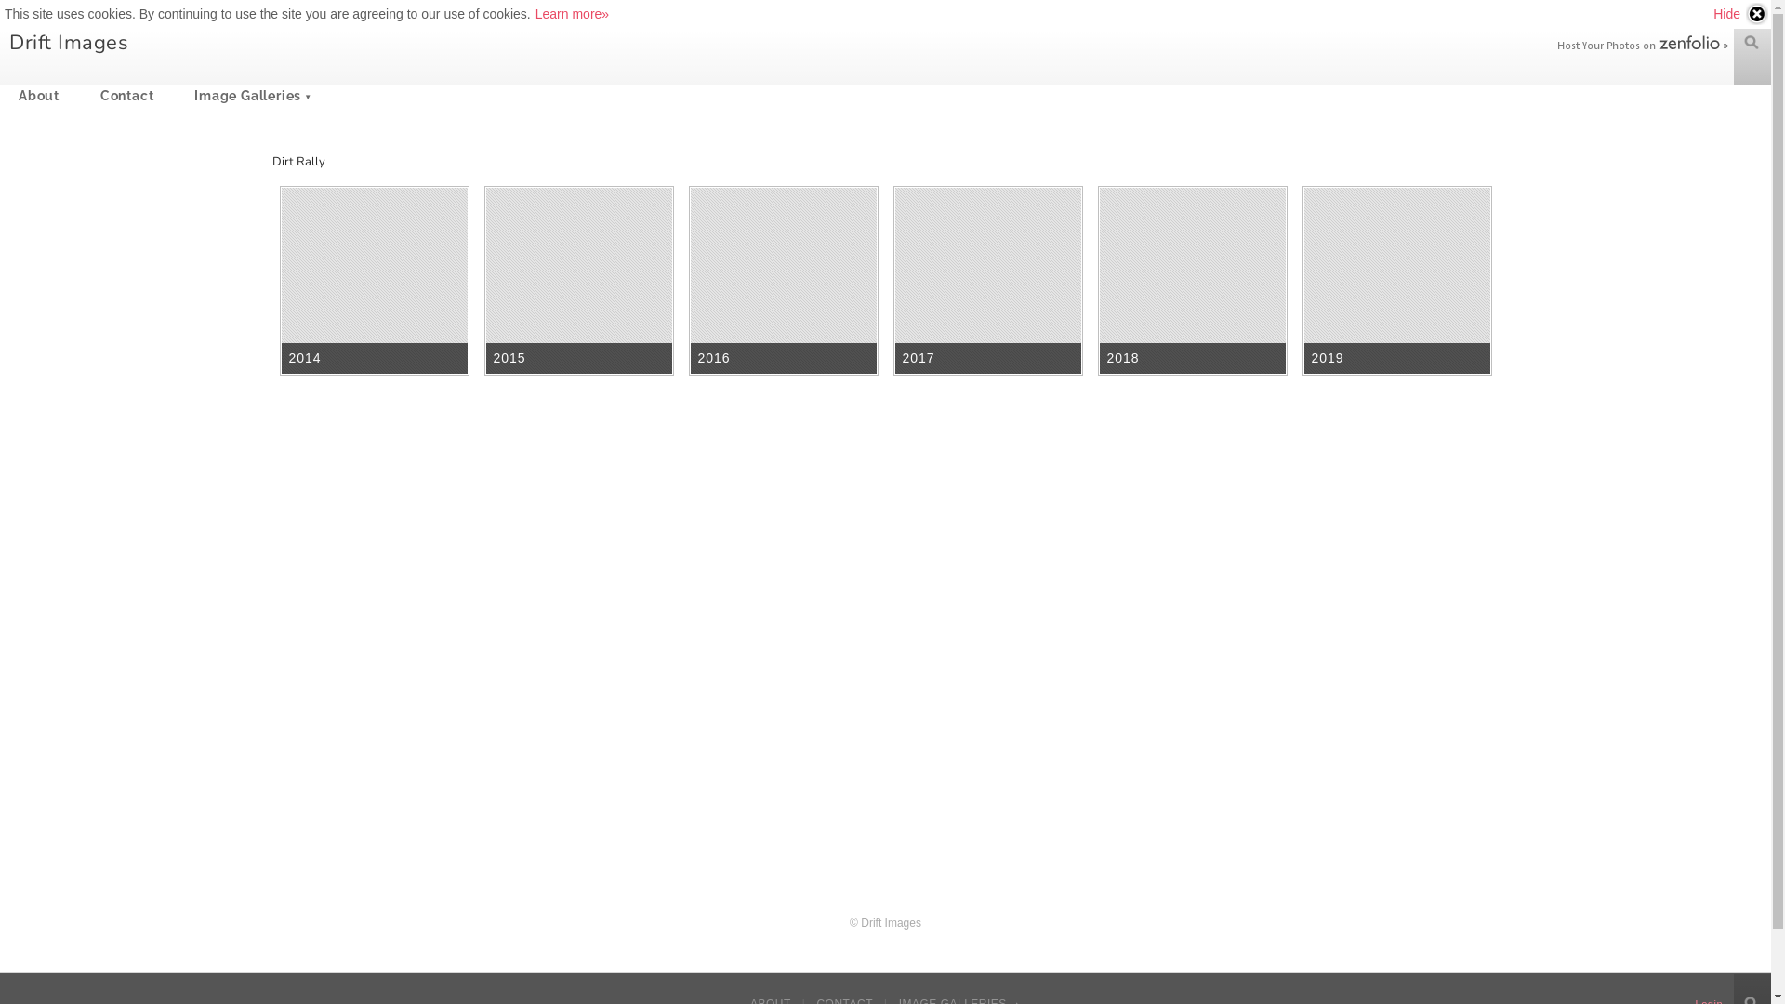 The height and width of the screenshot is (1004, 1785). Describe the element at coordinates (1740, 14) in the screenshot. I see `Hide` at that location.